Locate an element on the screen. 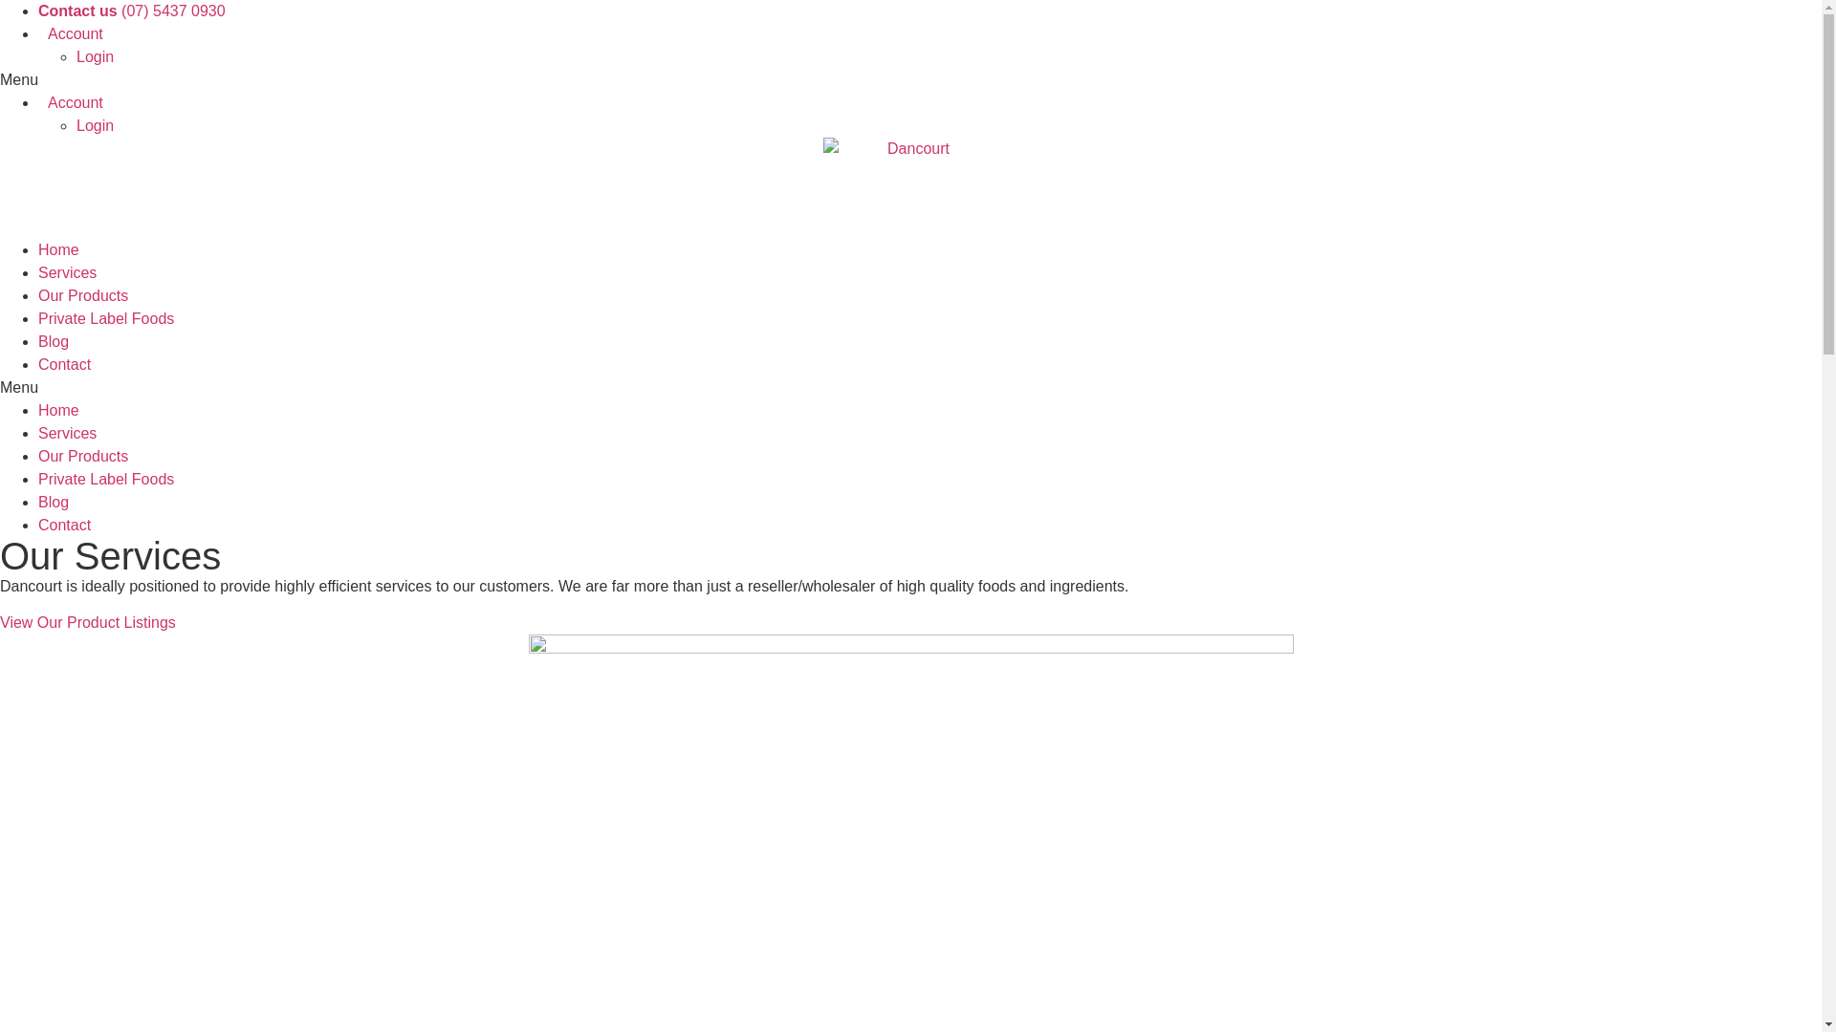 The height and width of the screenshot is (1032, 1836). View Our Product Listings is located at coordinates (88, 623).